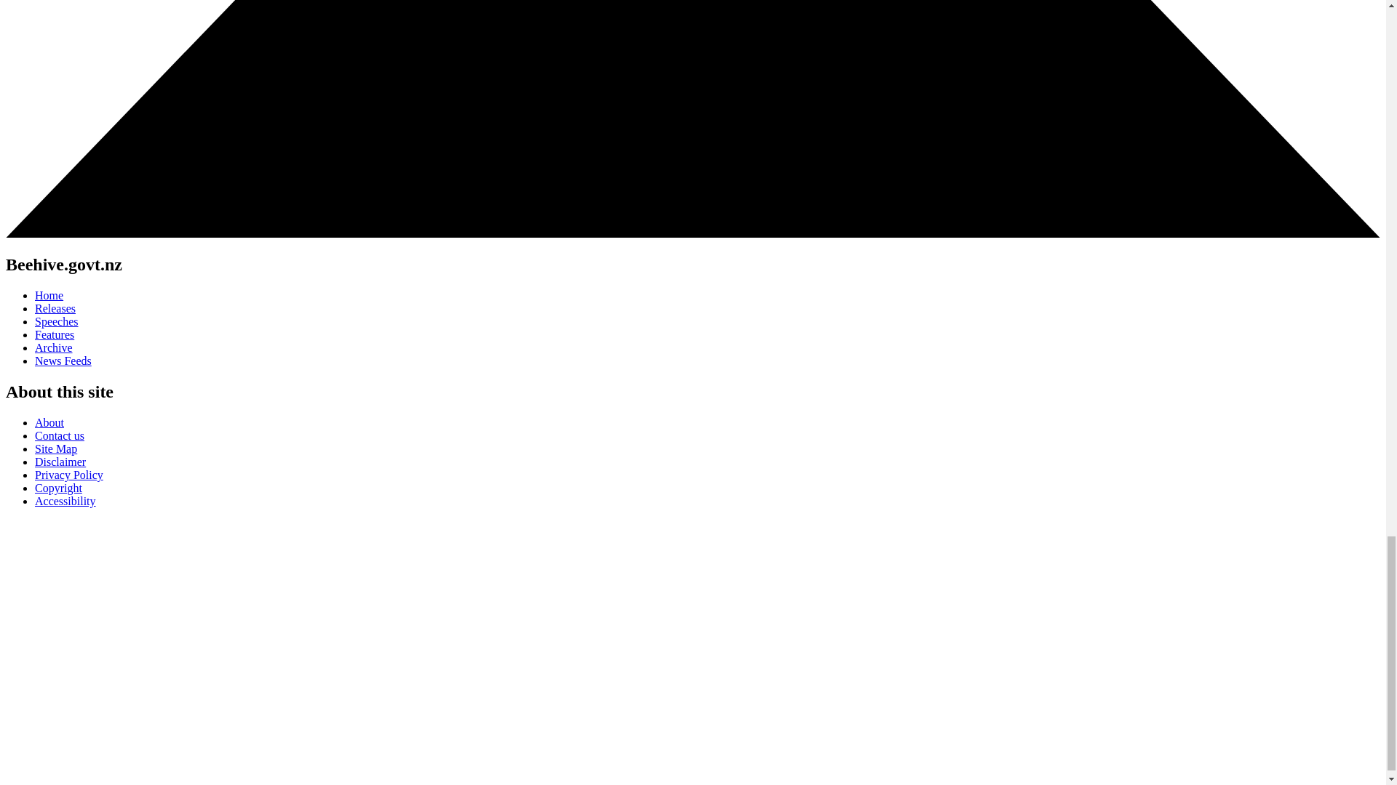  Describe the element at coordinates (63, 361) in the screenshot. I see `News Feeds` at that location.